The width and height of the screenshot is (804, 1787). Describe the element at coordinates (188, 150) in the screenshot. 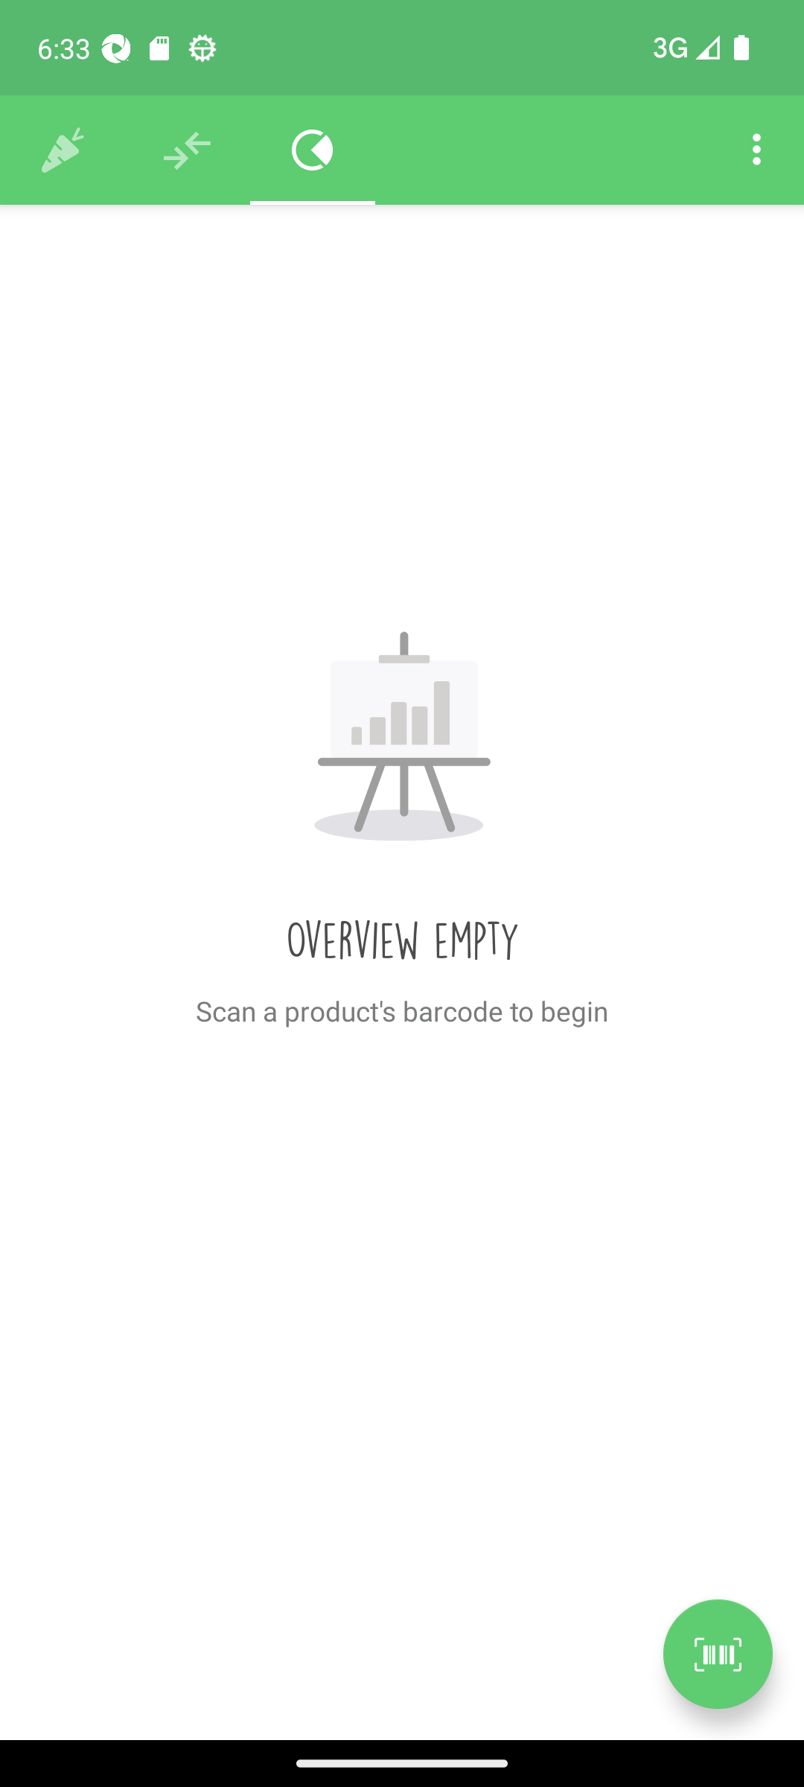

I see `Recommendations` at that location.